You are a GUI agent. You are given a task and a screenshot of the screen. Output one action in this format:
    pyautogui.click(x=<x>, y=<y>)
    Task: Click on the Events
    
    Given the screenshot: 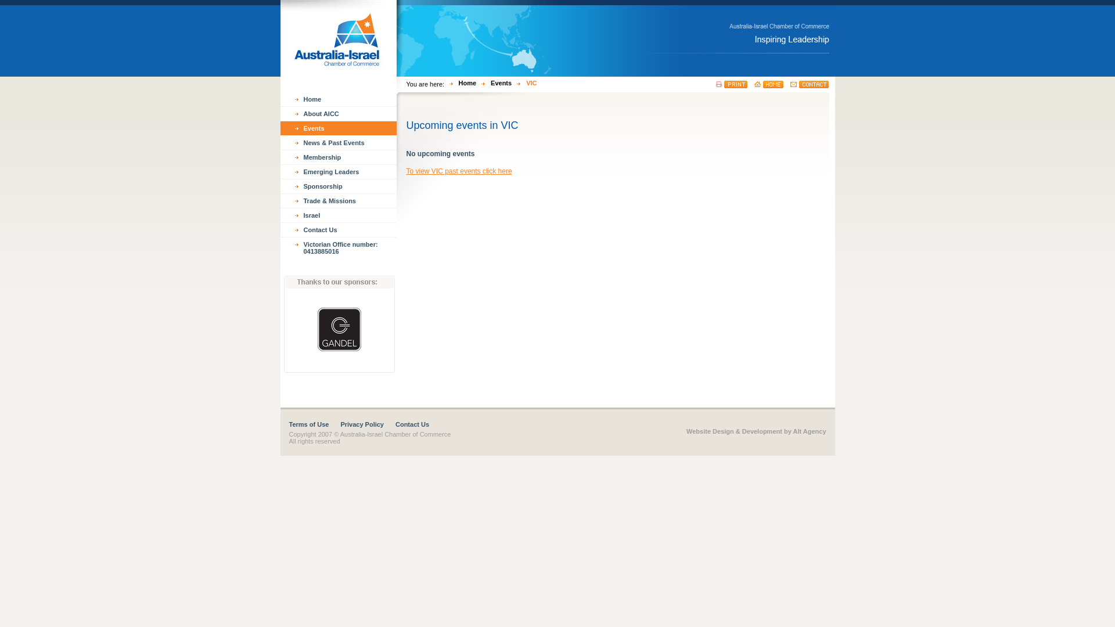 What is the action you would take?
    pyautogui.click(x=338, y=128)
    